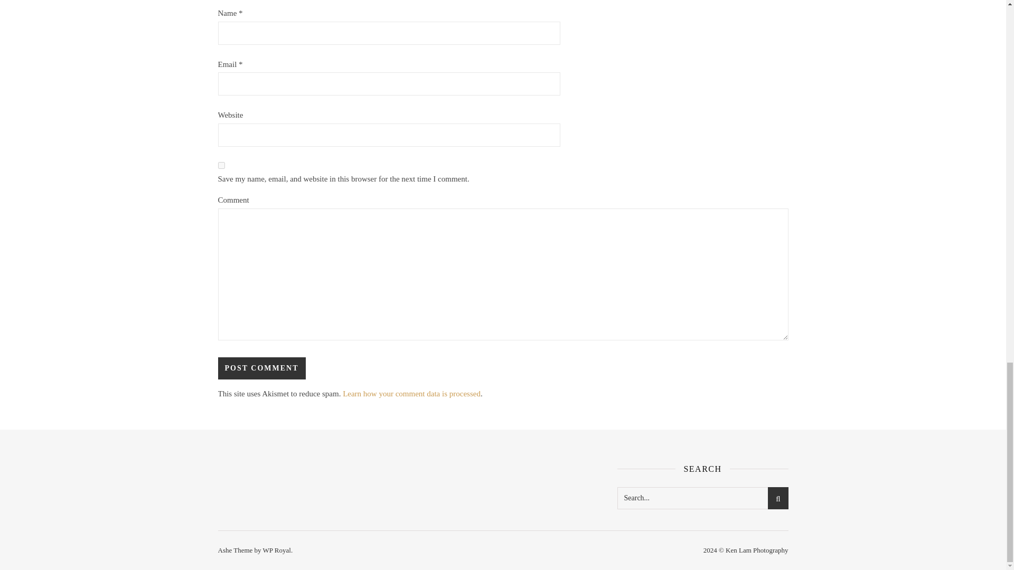  I want to click on WP Royal, so click(277, 550).